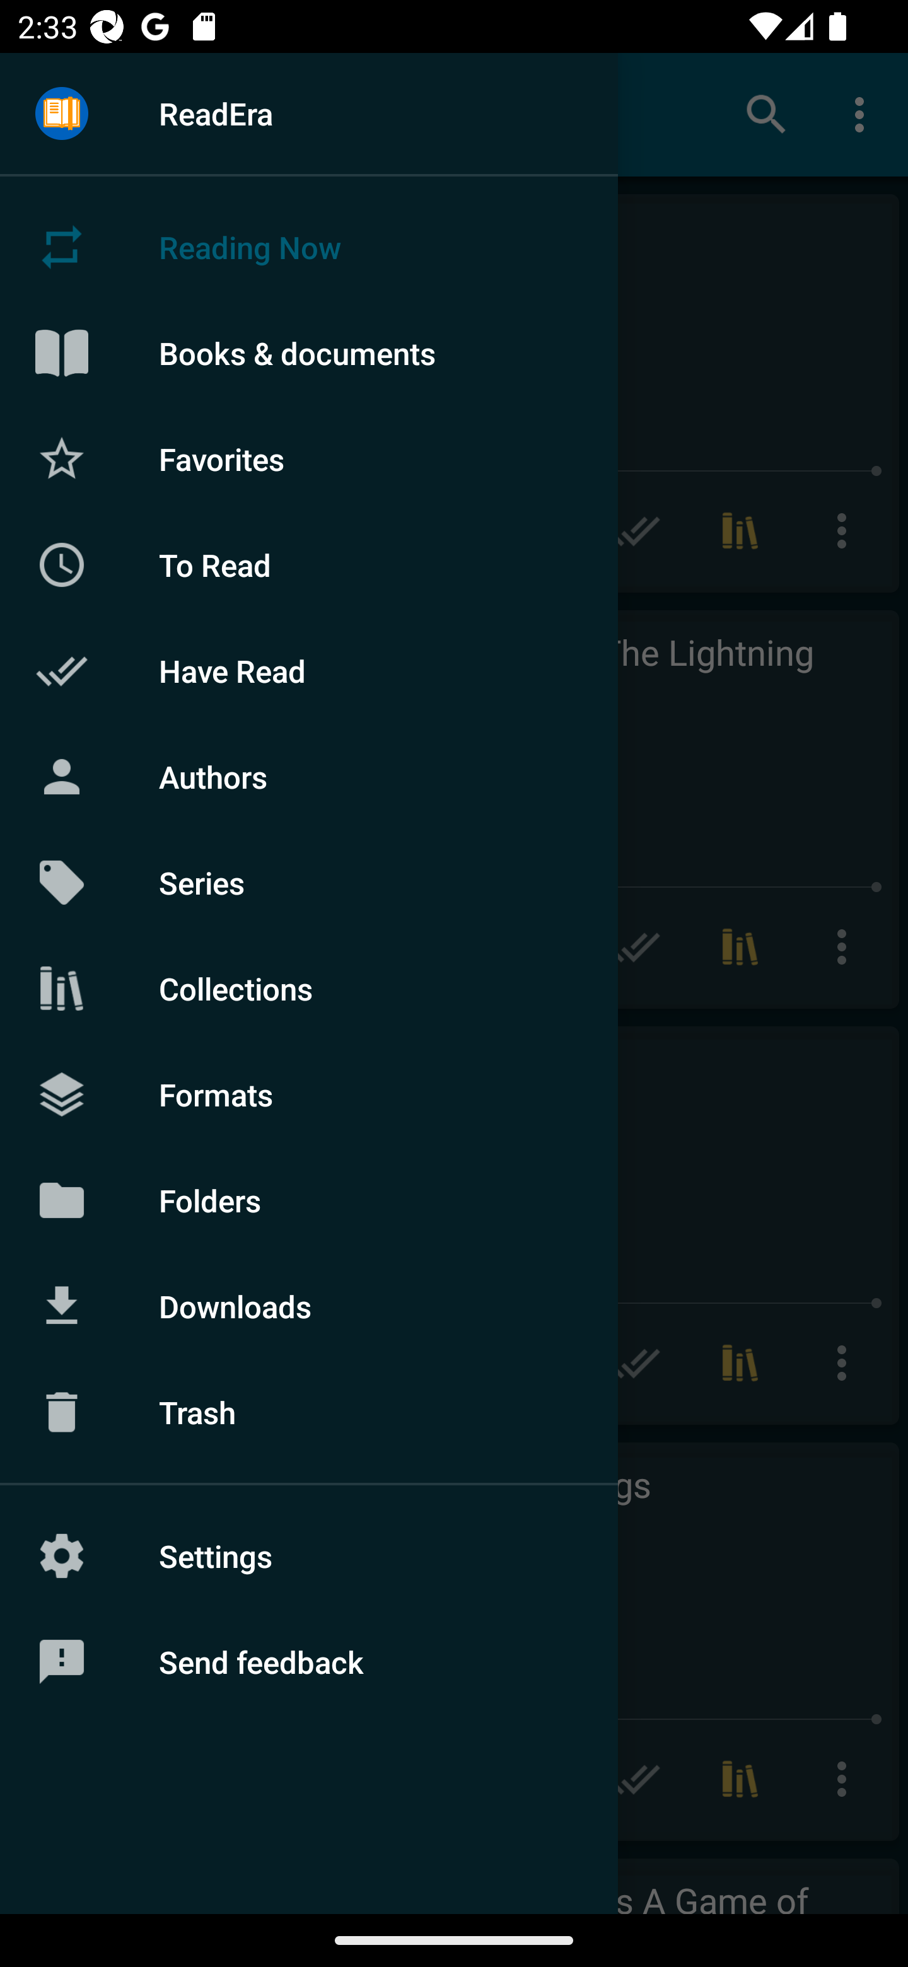 The width and height of the screenshot is (908, 1967). What do you see at coordinates (309, 458) in the screenshot?
I see `Favorites` at bounding box center [309, 458].